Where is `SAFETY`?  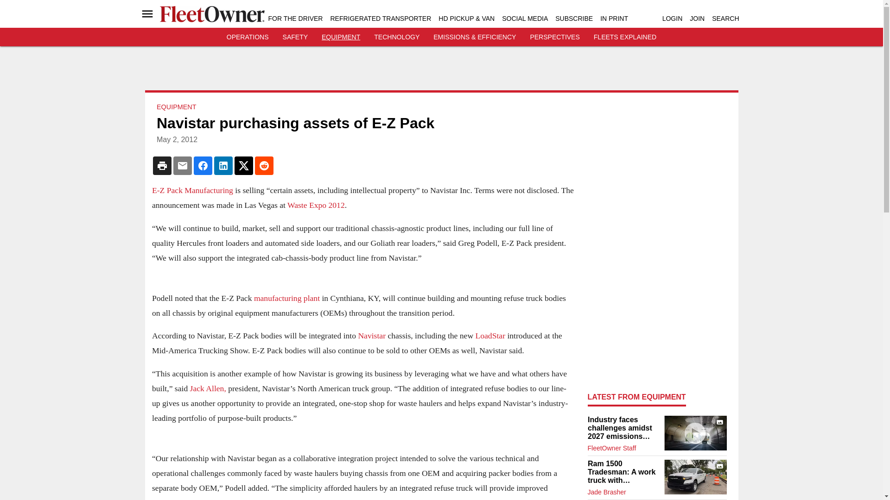
SAFETY is located at coordinates (295, 37).